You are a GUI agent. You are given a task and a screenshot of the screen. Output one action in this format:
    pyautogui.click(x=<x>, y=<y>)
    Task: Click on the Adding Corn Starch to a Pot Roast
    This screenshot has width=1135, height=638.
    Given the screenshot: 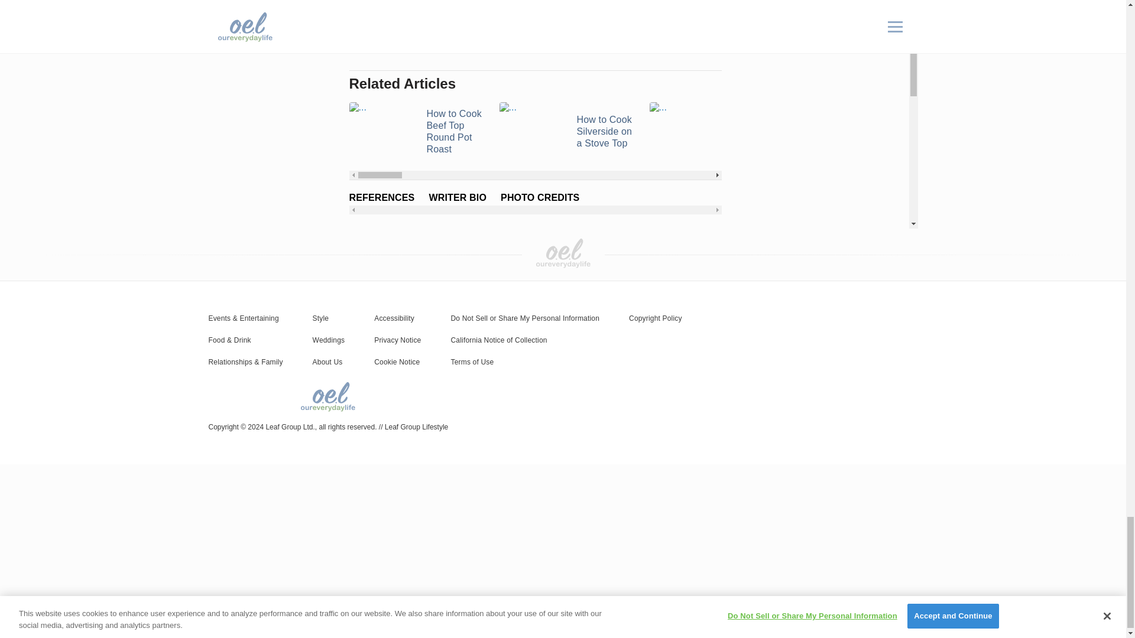 What is the action you would take?
    pyautogui.click(x=717, y=131)
    